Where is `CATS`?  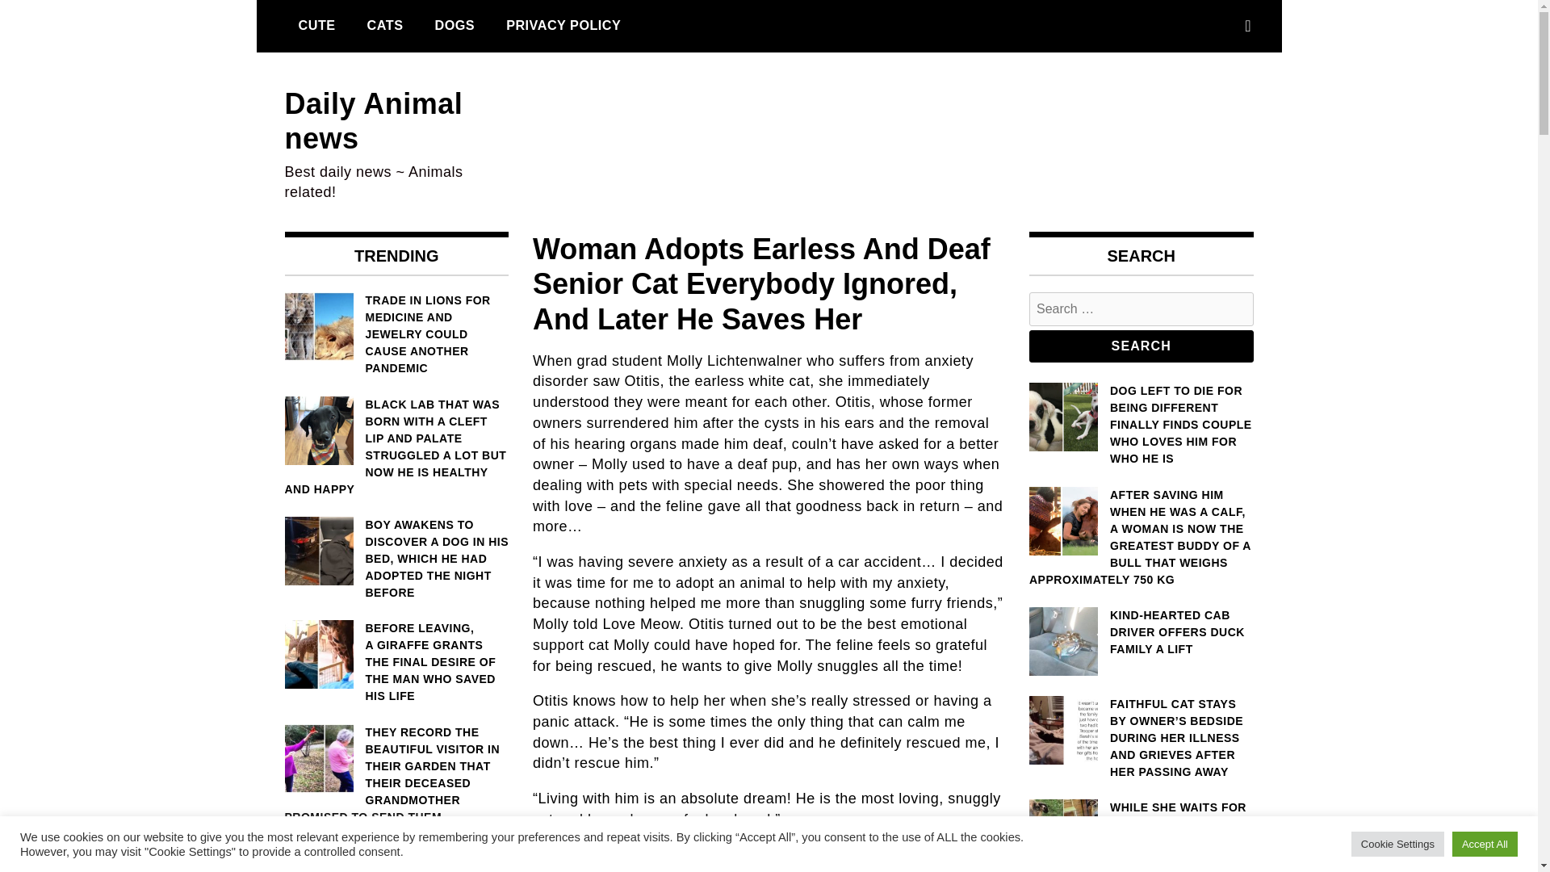 CATS is located at coordinates (384, 25).